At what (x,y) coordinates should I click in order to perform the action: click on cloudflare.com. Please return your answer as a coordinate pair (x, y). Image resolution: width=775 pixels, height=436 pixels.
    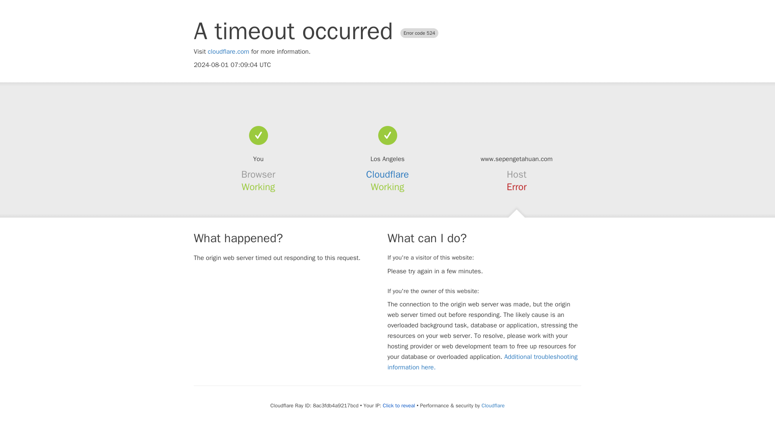
    Looking at the image, I should click on (228, 52).